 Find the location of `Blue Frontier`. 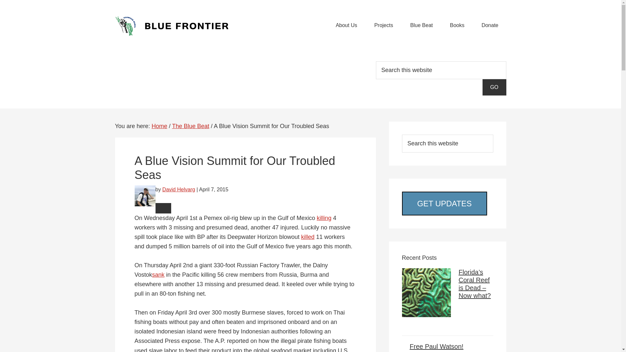

Blue Frontier is located at coordinates (173, 26).